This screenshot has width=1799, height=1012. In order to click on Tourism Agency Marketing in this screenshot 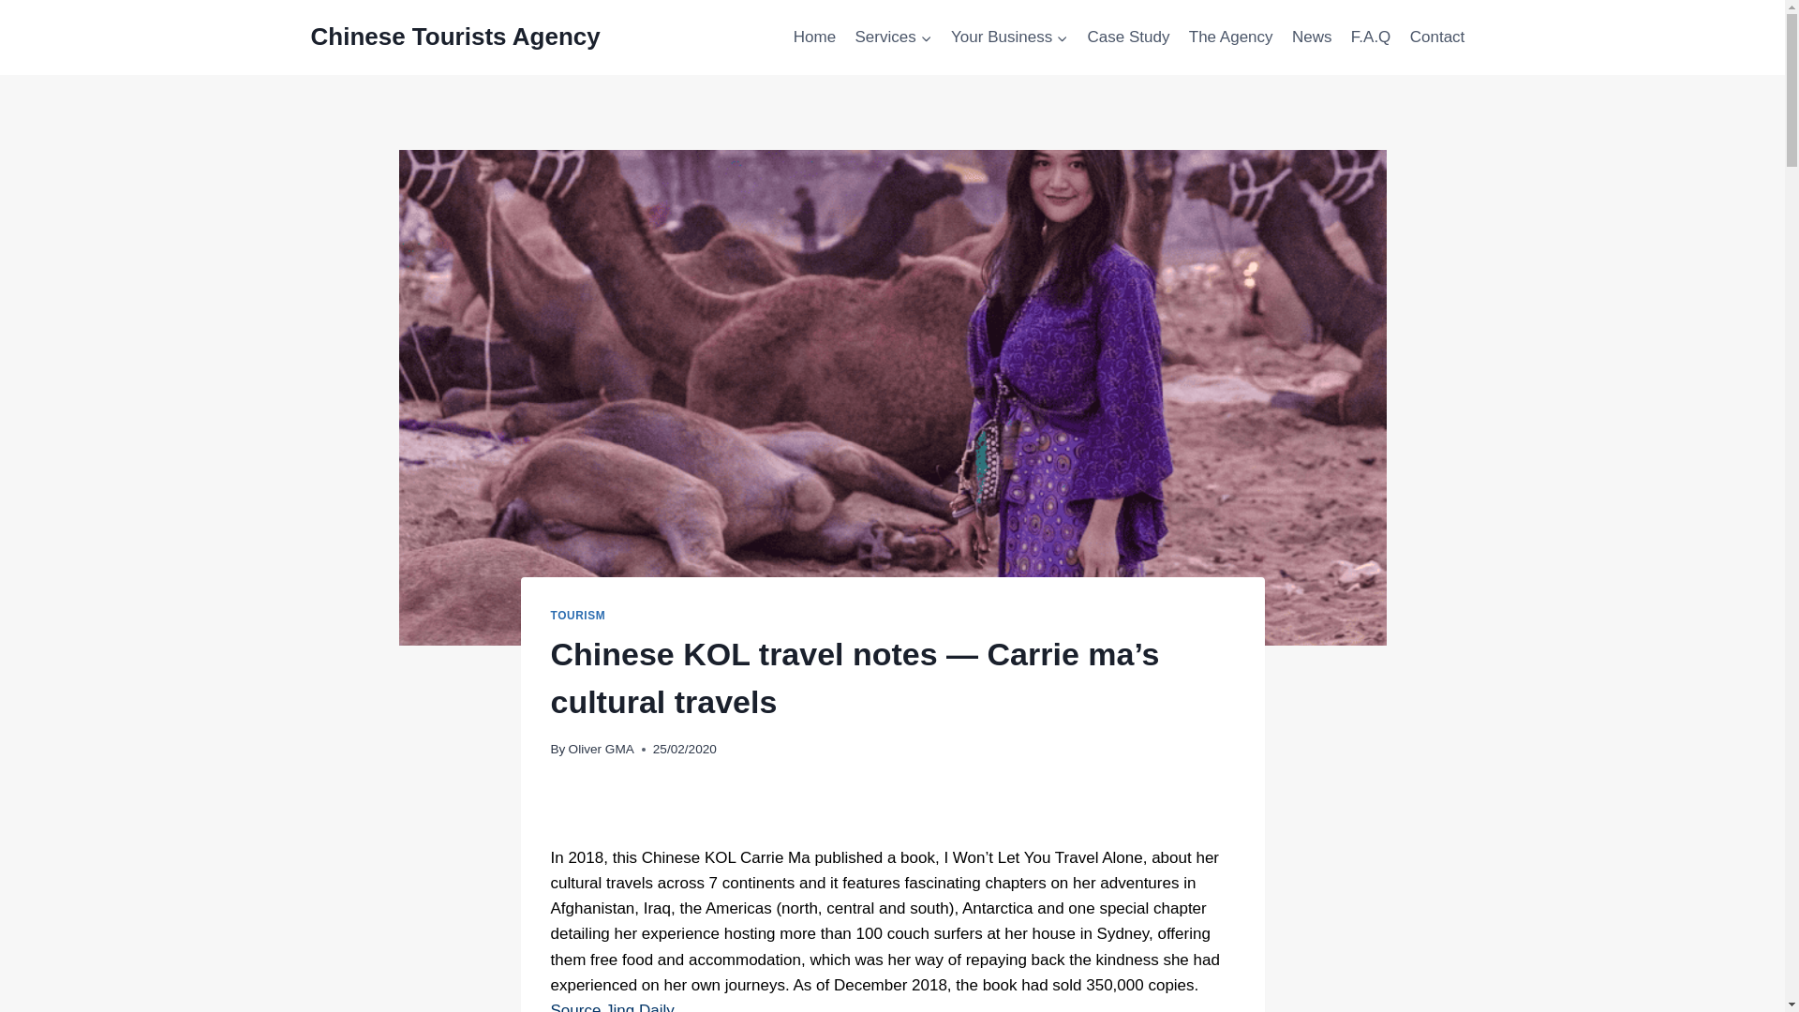, I will do `click(815, 37)`.